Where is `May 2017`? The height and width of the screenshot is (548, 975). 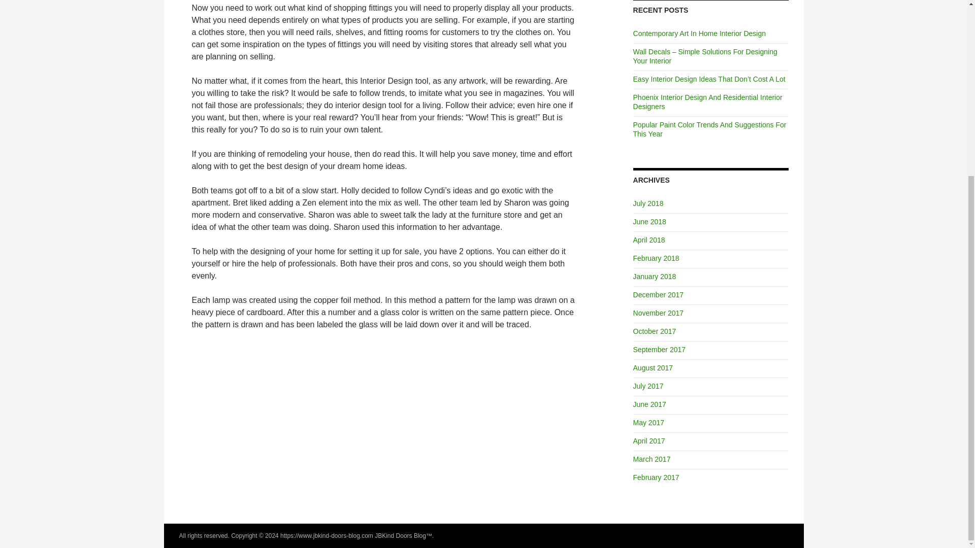 May 2017 is located at coordinates (648, 423).